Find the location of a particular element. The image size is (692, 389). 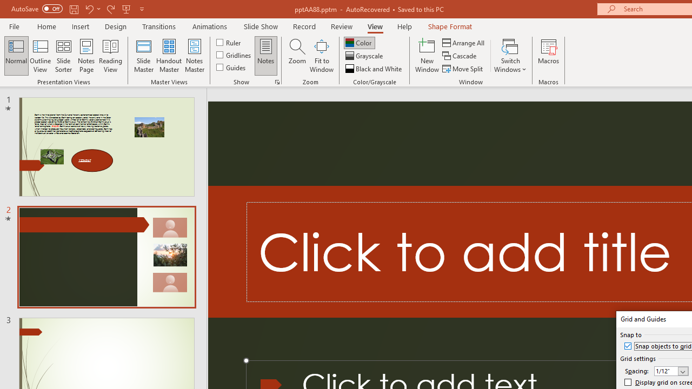

Ruler is located at coordinates (229, 42).